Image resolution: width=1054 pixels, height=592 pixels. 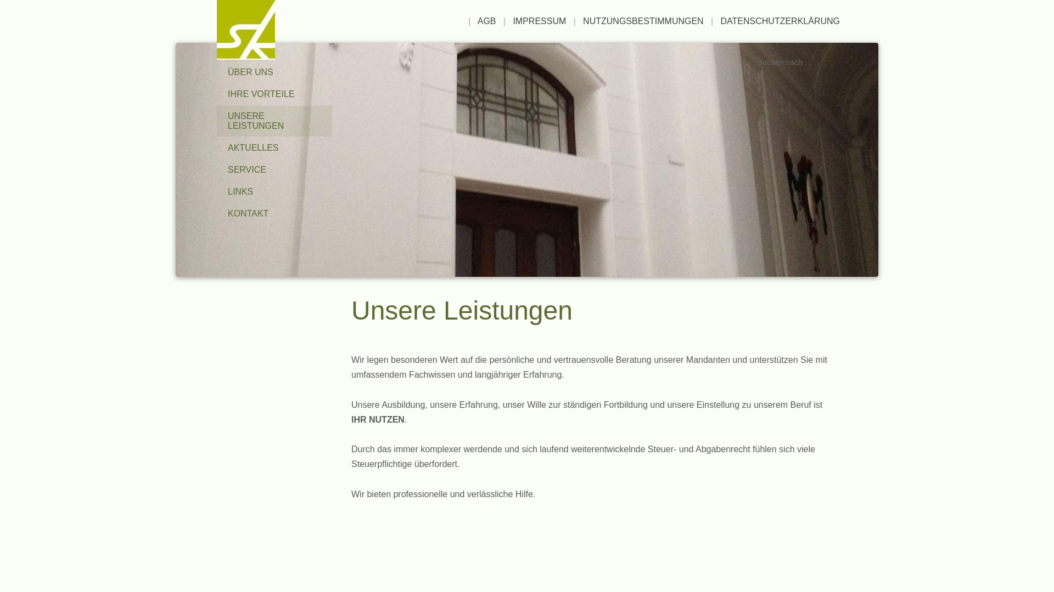 I want to click on IHRE VORTEILE, so click(x=274, y=94).